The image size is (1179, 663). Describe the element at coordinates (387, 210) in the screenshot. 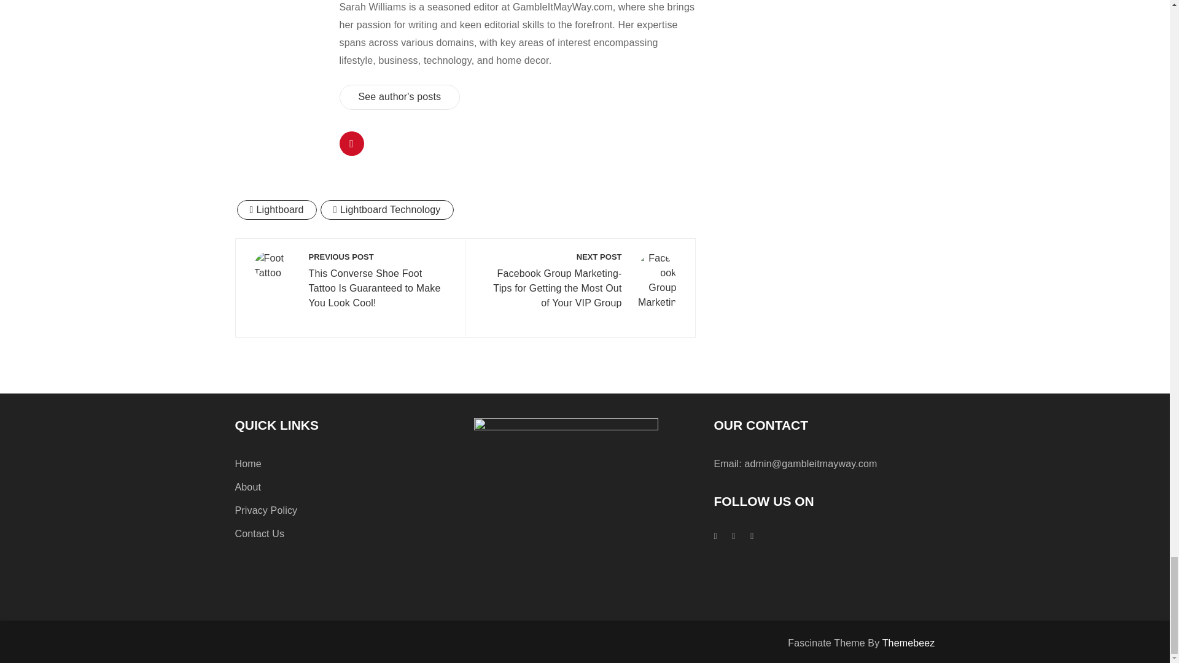

I see `Lightboard Technology` at that location.